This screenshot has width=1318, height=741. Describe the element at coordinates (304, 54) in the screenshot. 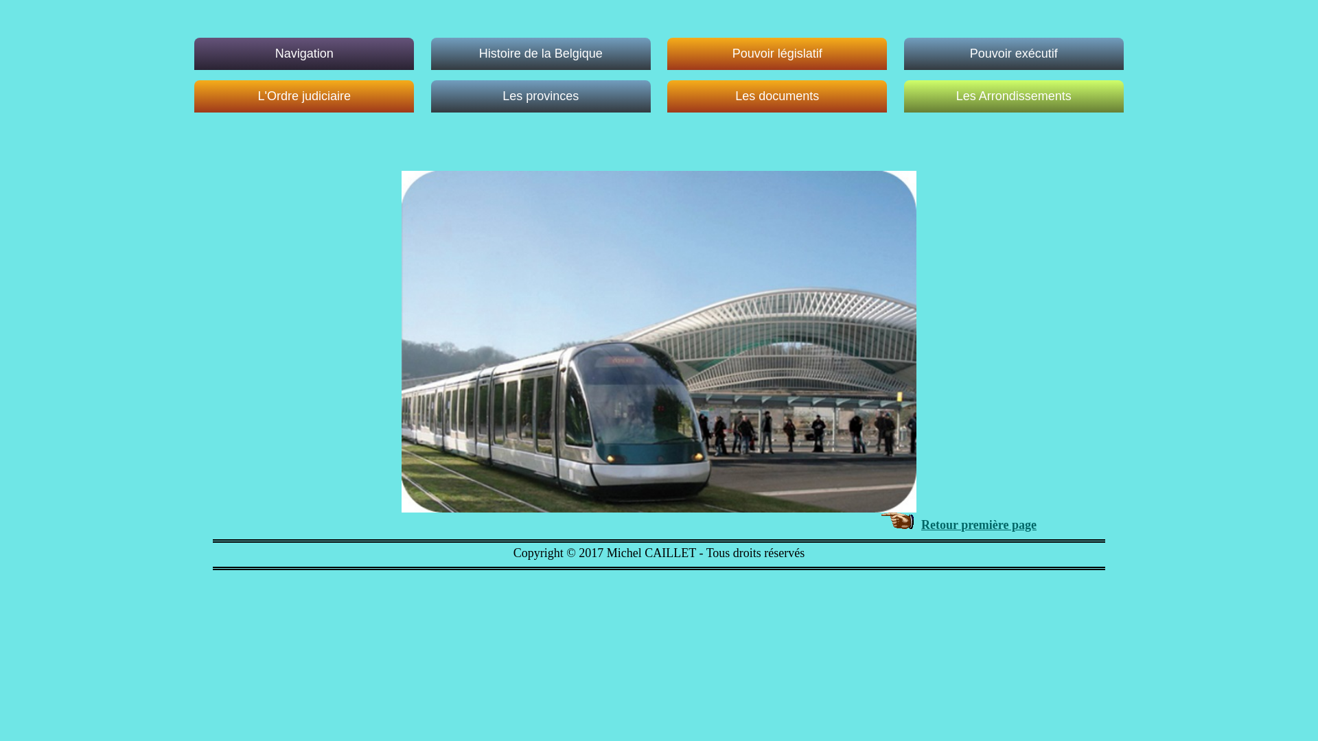

I see `Navigation` at that location.